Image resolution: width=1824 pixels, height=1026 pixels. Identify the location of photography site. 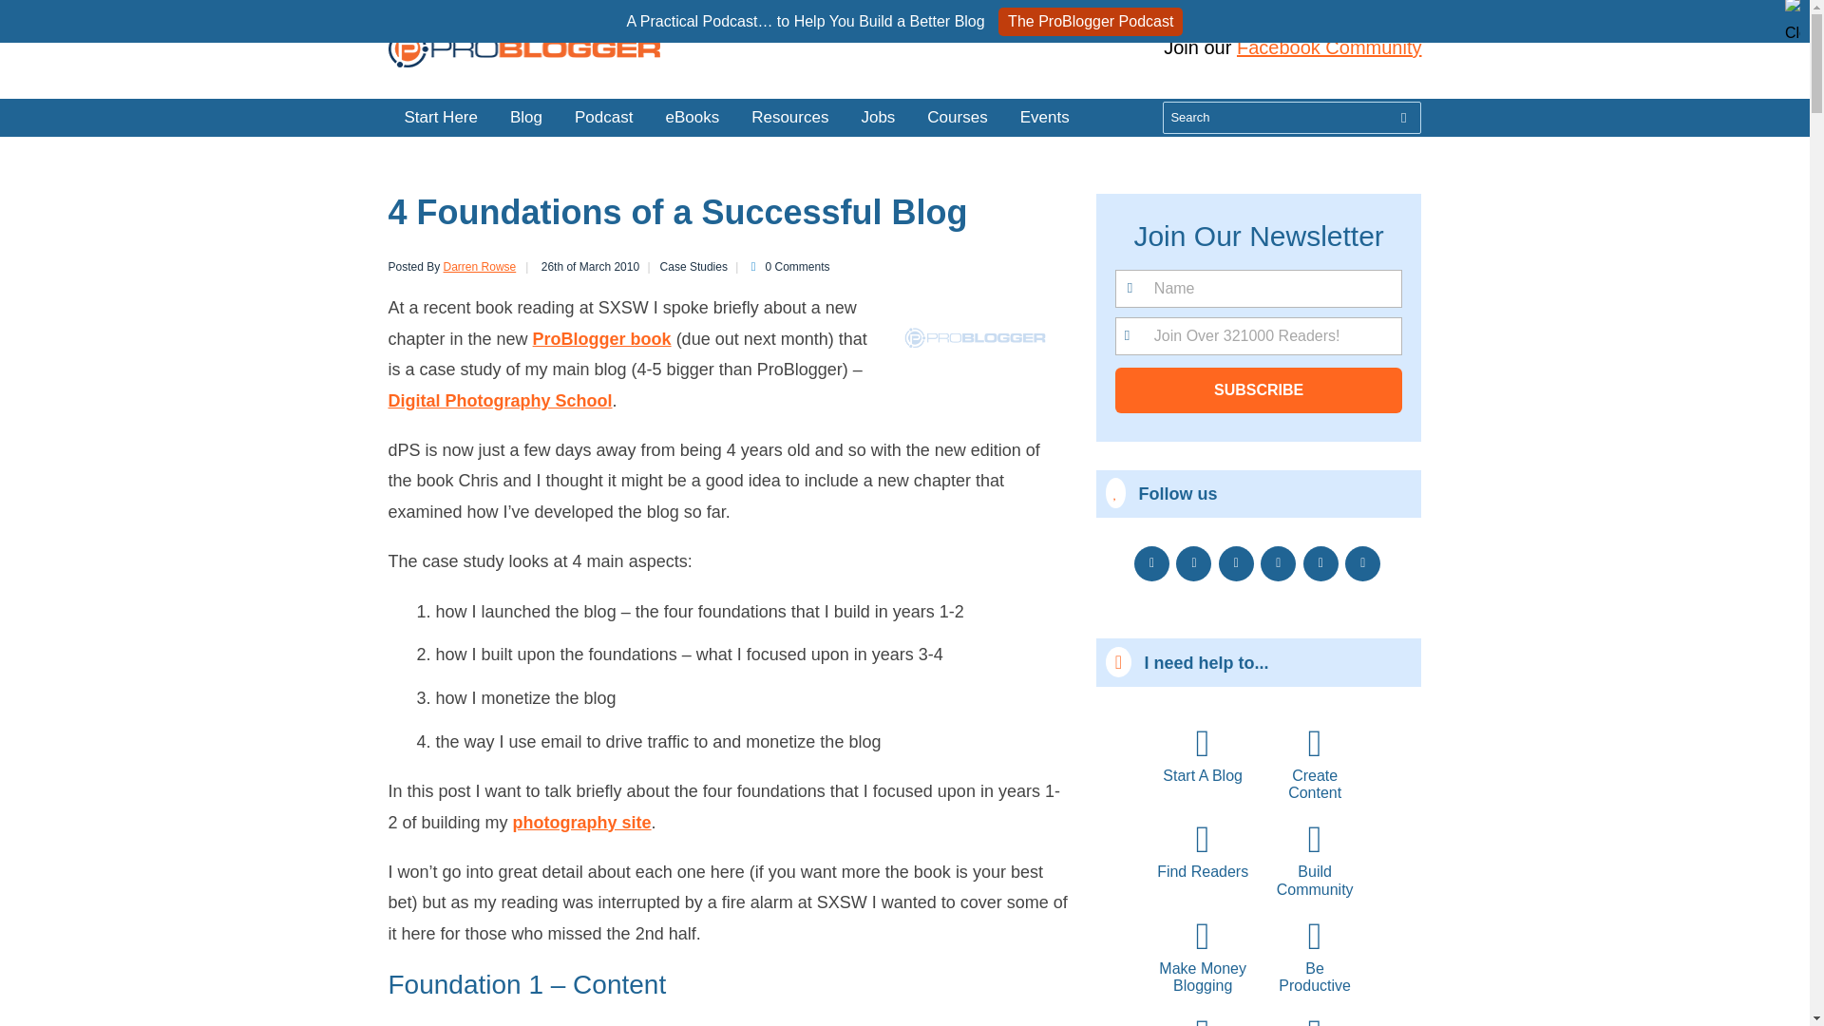
(581, 823).